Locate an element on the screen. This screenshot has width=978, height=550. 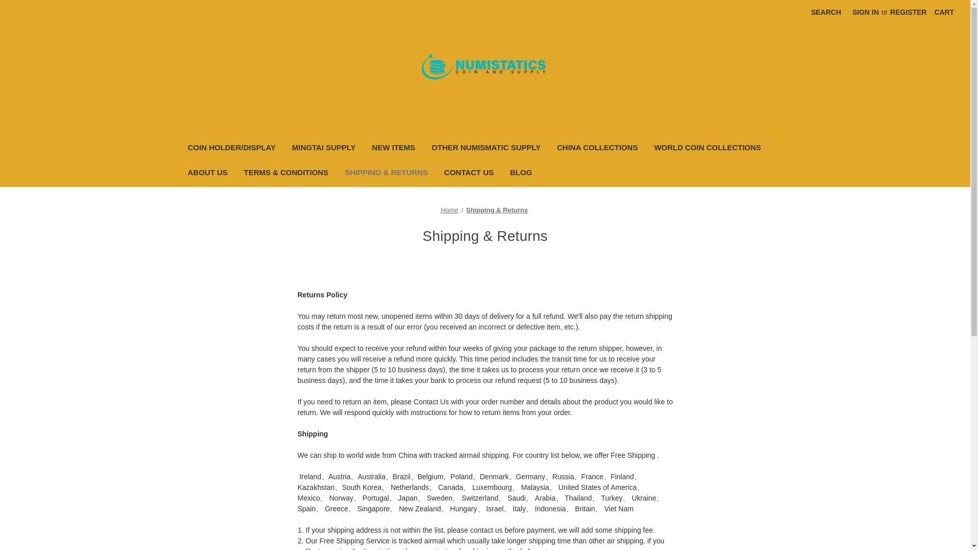
Home is located at coordinates (449, 210).